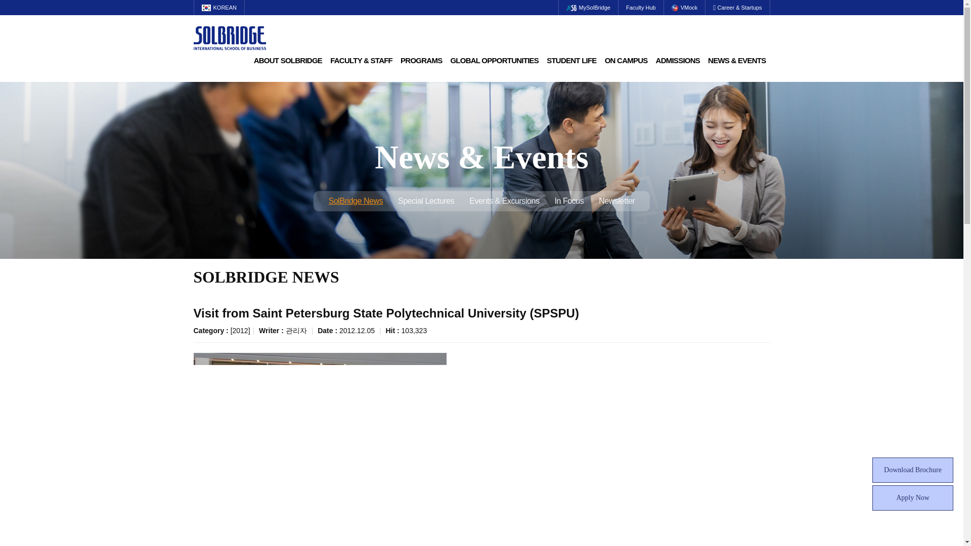 The height and width of the screenshot is (546, 971). Describe the element at coordinates (288, 61) in the screenshot. I see `ABOUT SOLBRIDGE` at that location.